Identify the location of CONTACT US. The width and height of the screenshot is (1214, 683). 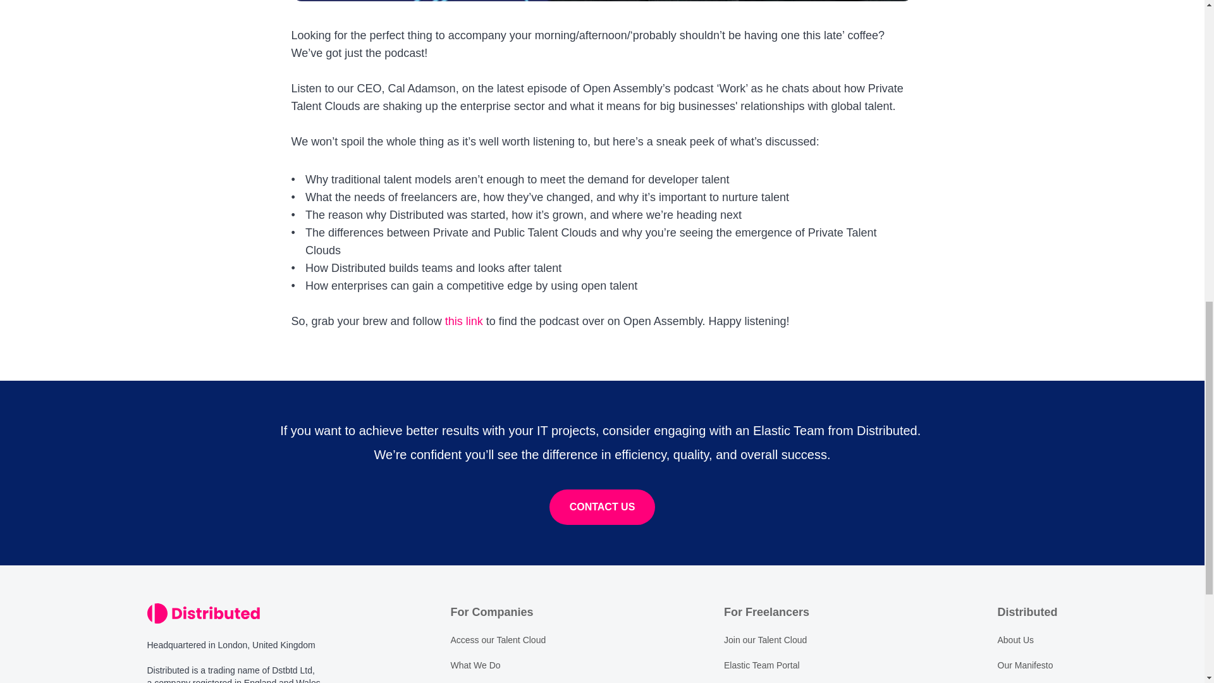
(602, 507).